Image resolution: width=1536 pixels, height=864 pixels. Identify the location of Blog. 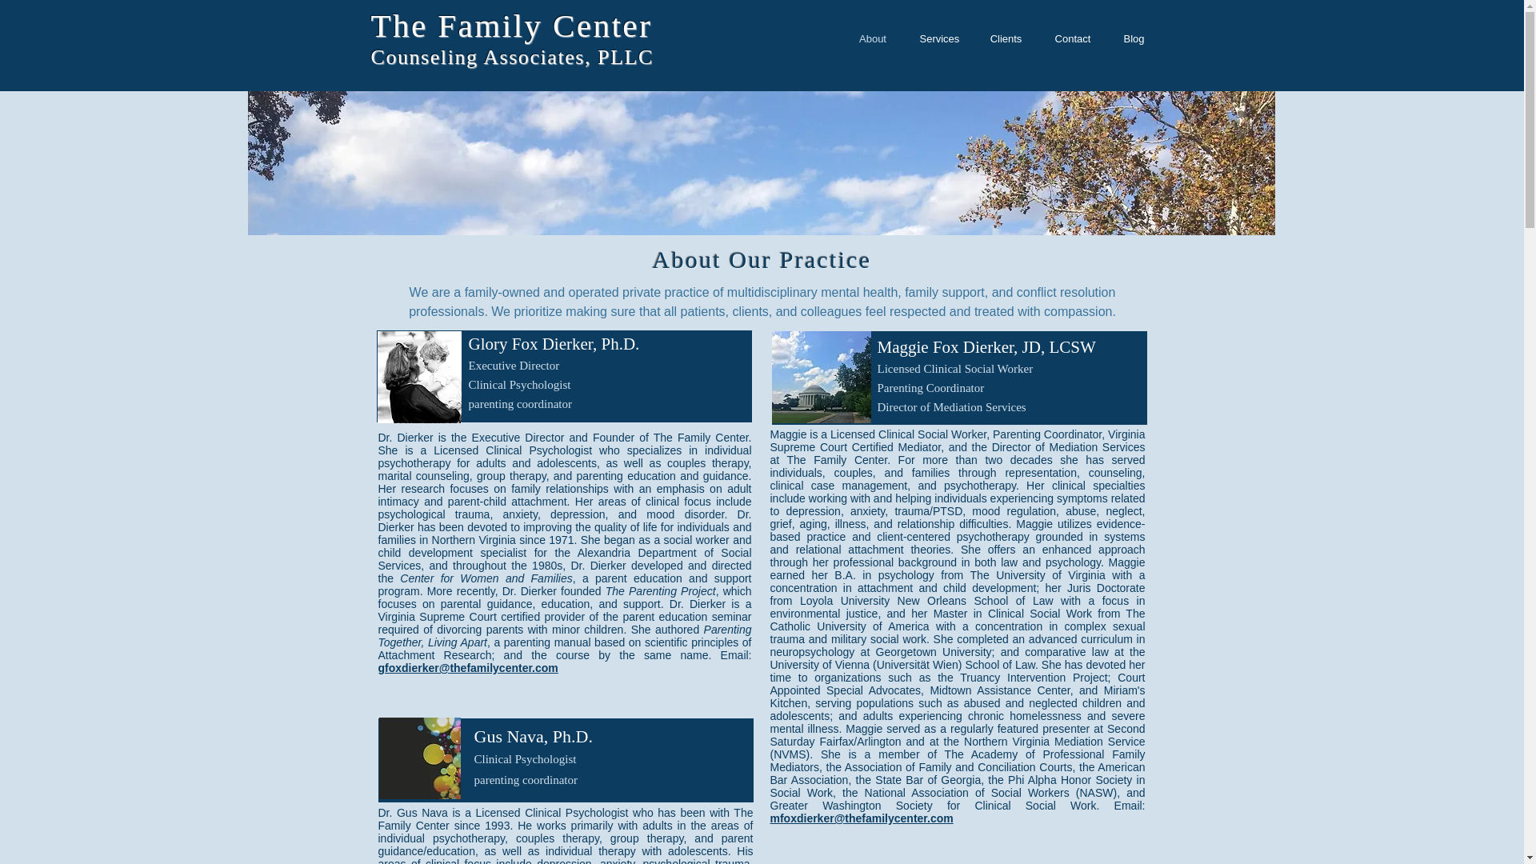
(1133, 38).